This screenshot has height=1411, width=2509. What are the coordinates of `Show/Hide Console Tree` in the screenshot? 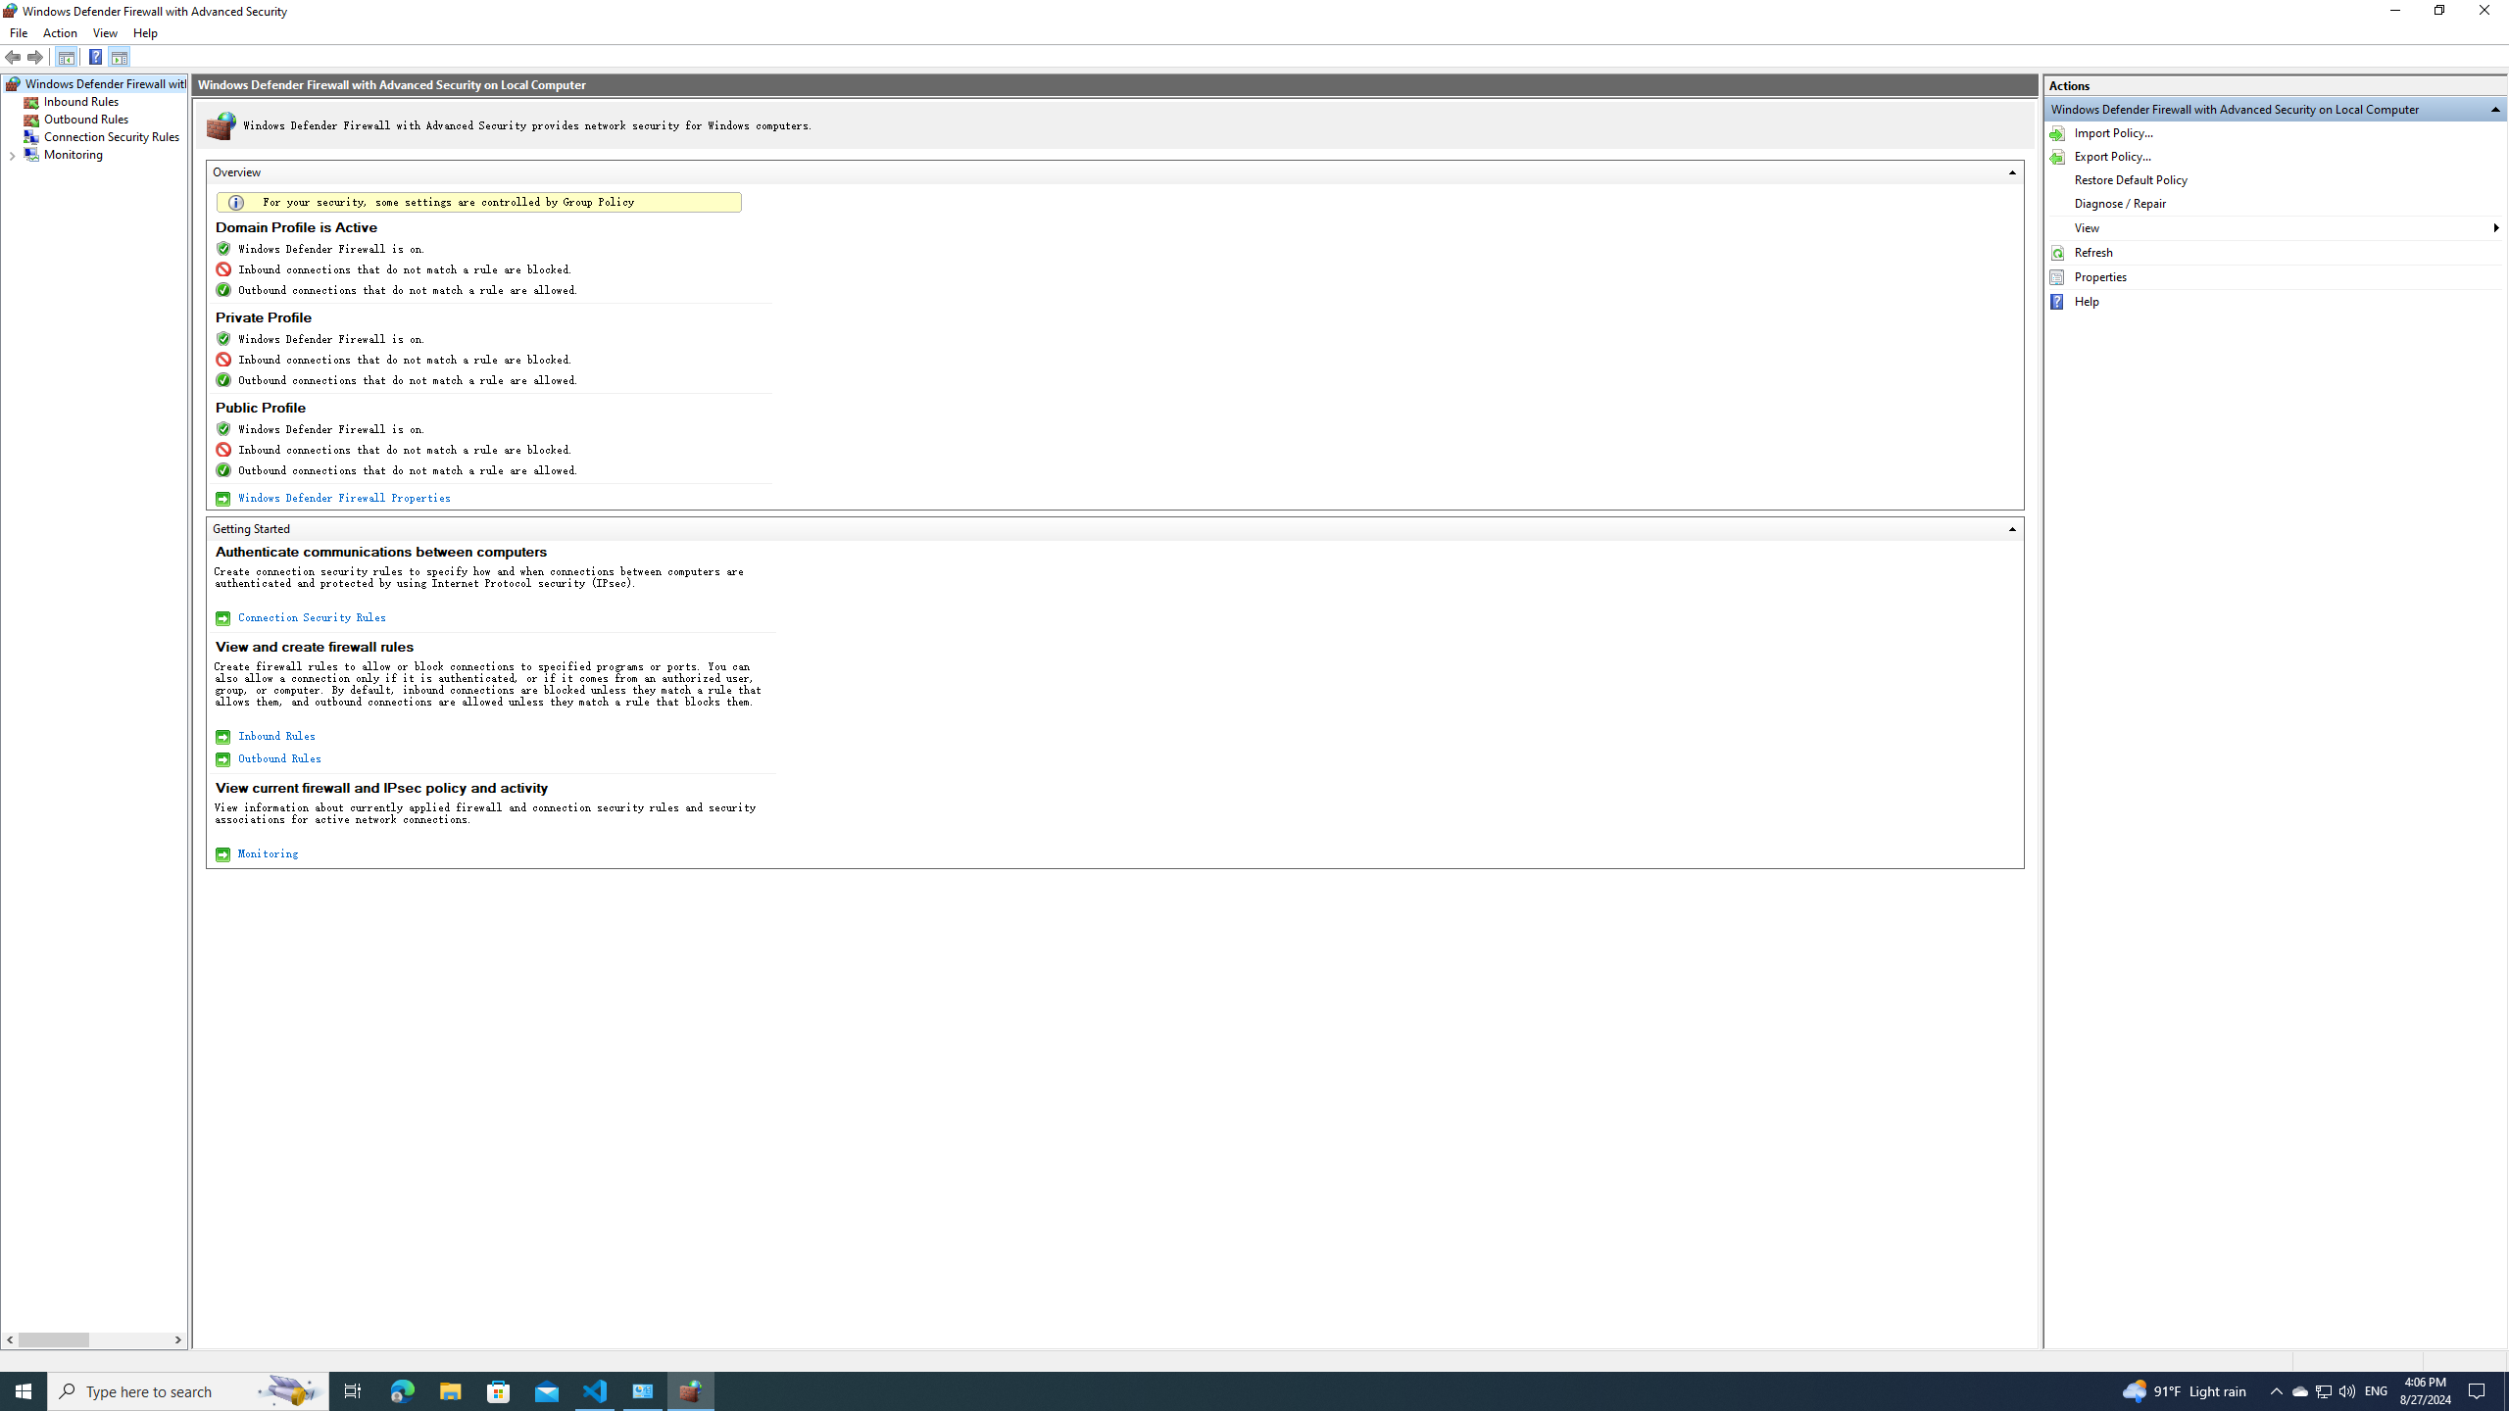 It's located at (67, 57).